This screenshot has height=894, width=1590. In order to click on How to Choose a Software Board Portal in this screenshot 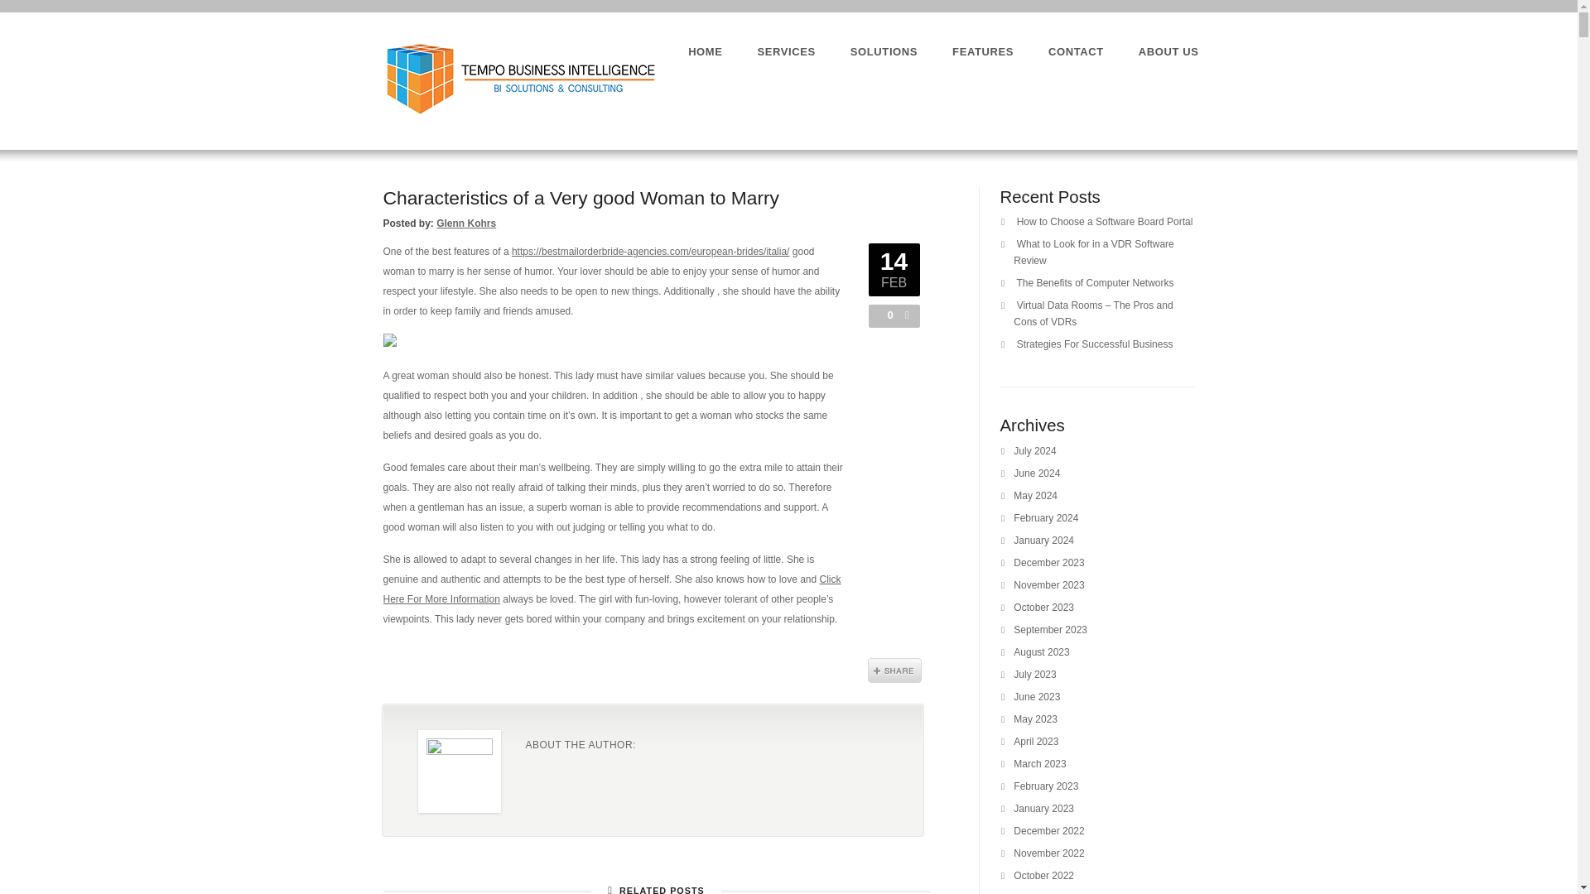, I will do `click(1105, 222)`.